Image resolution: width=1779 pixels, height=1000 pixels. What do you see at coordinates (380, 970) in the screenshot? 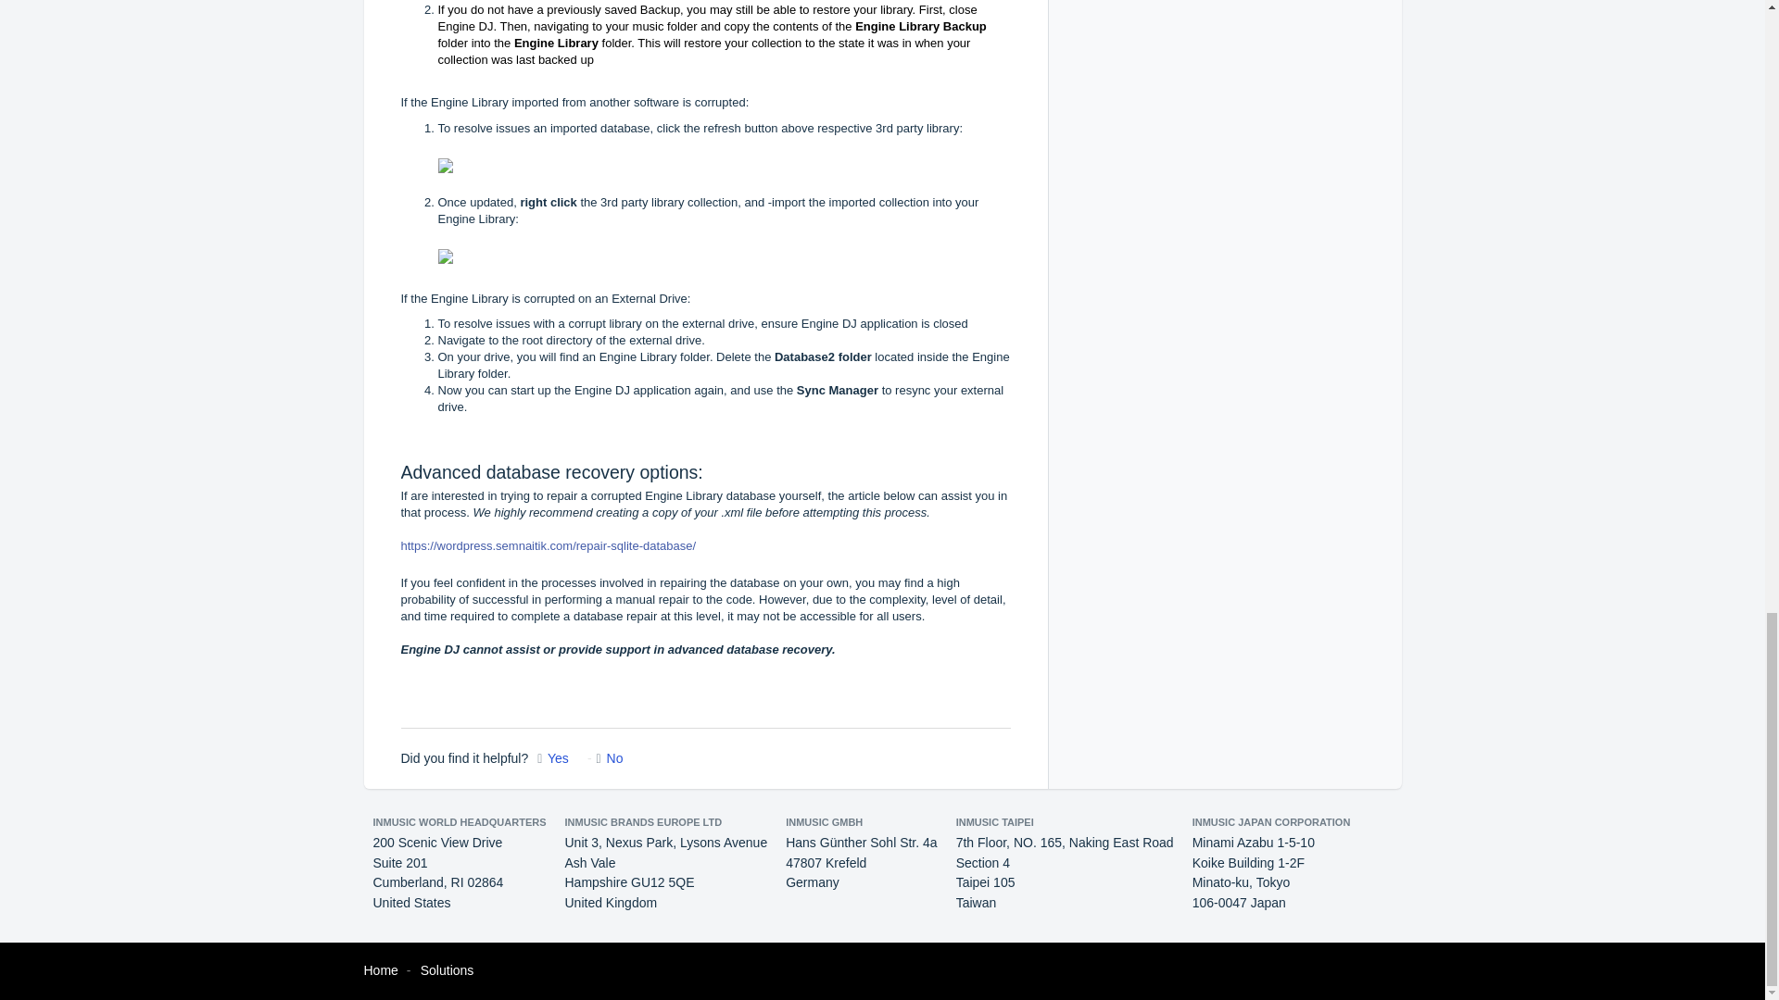
I see `Home` at bounding box center [380, 970].